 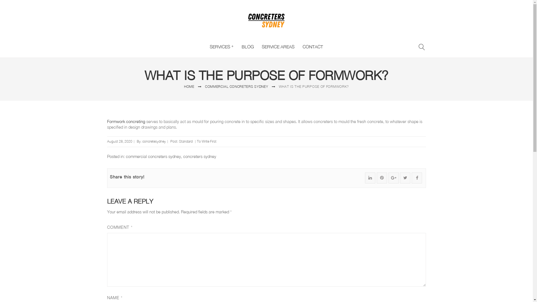 I want to click on August 28, 2020, so click(x=119, y=141).